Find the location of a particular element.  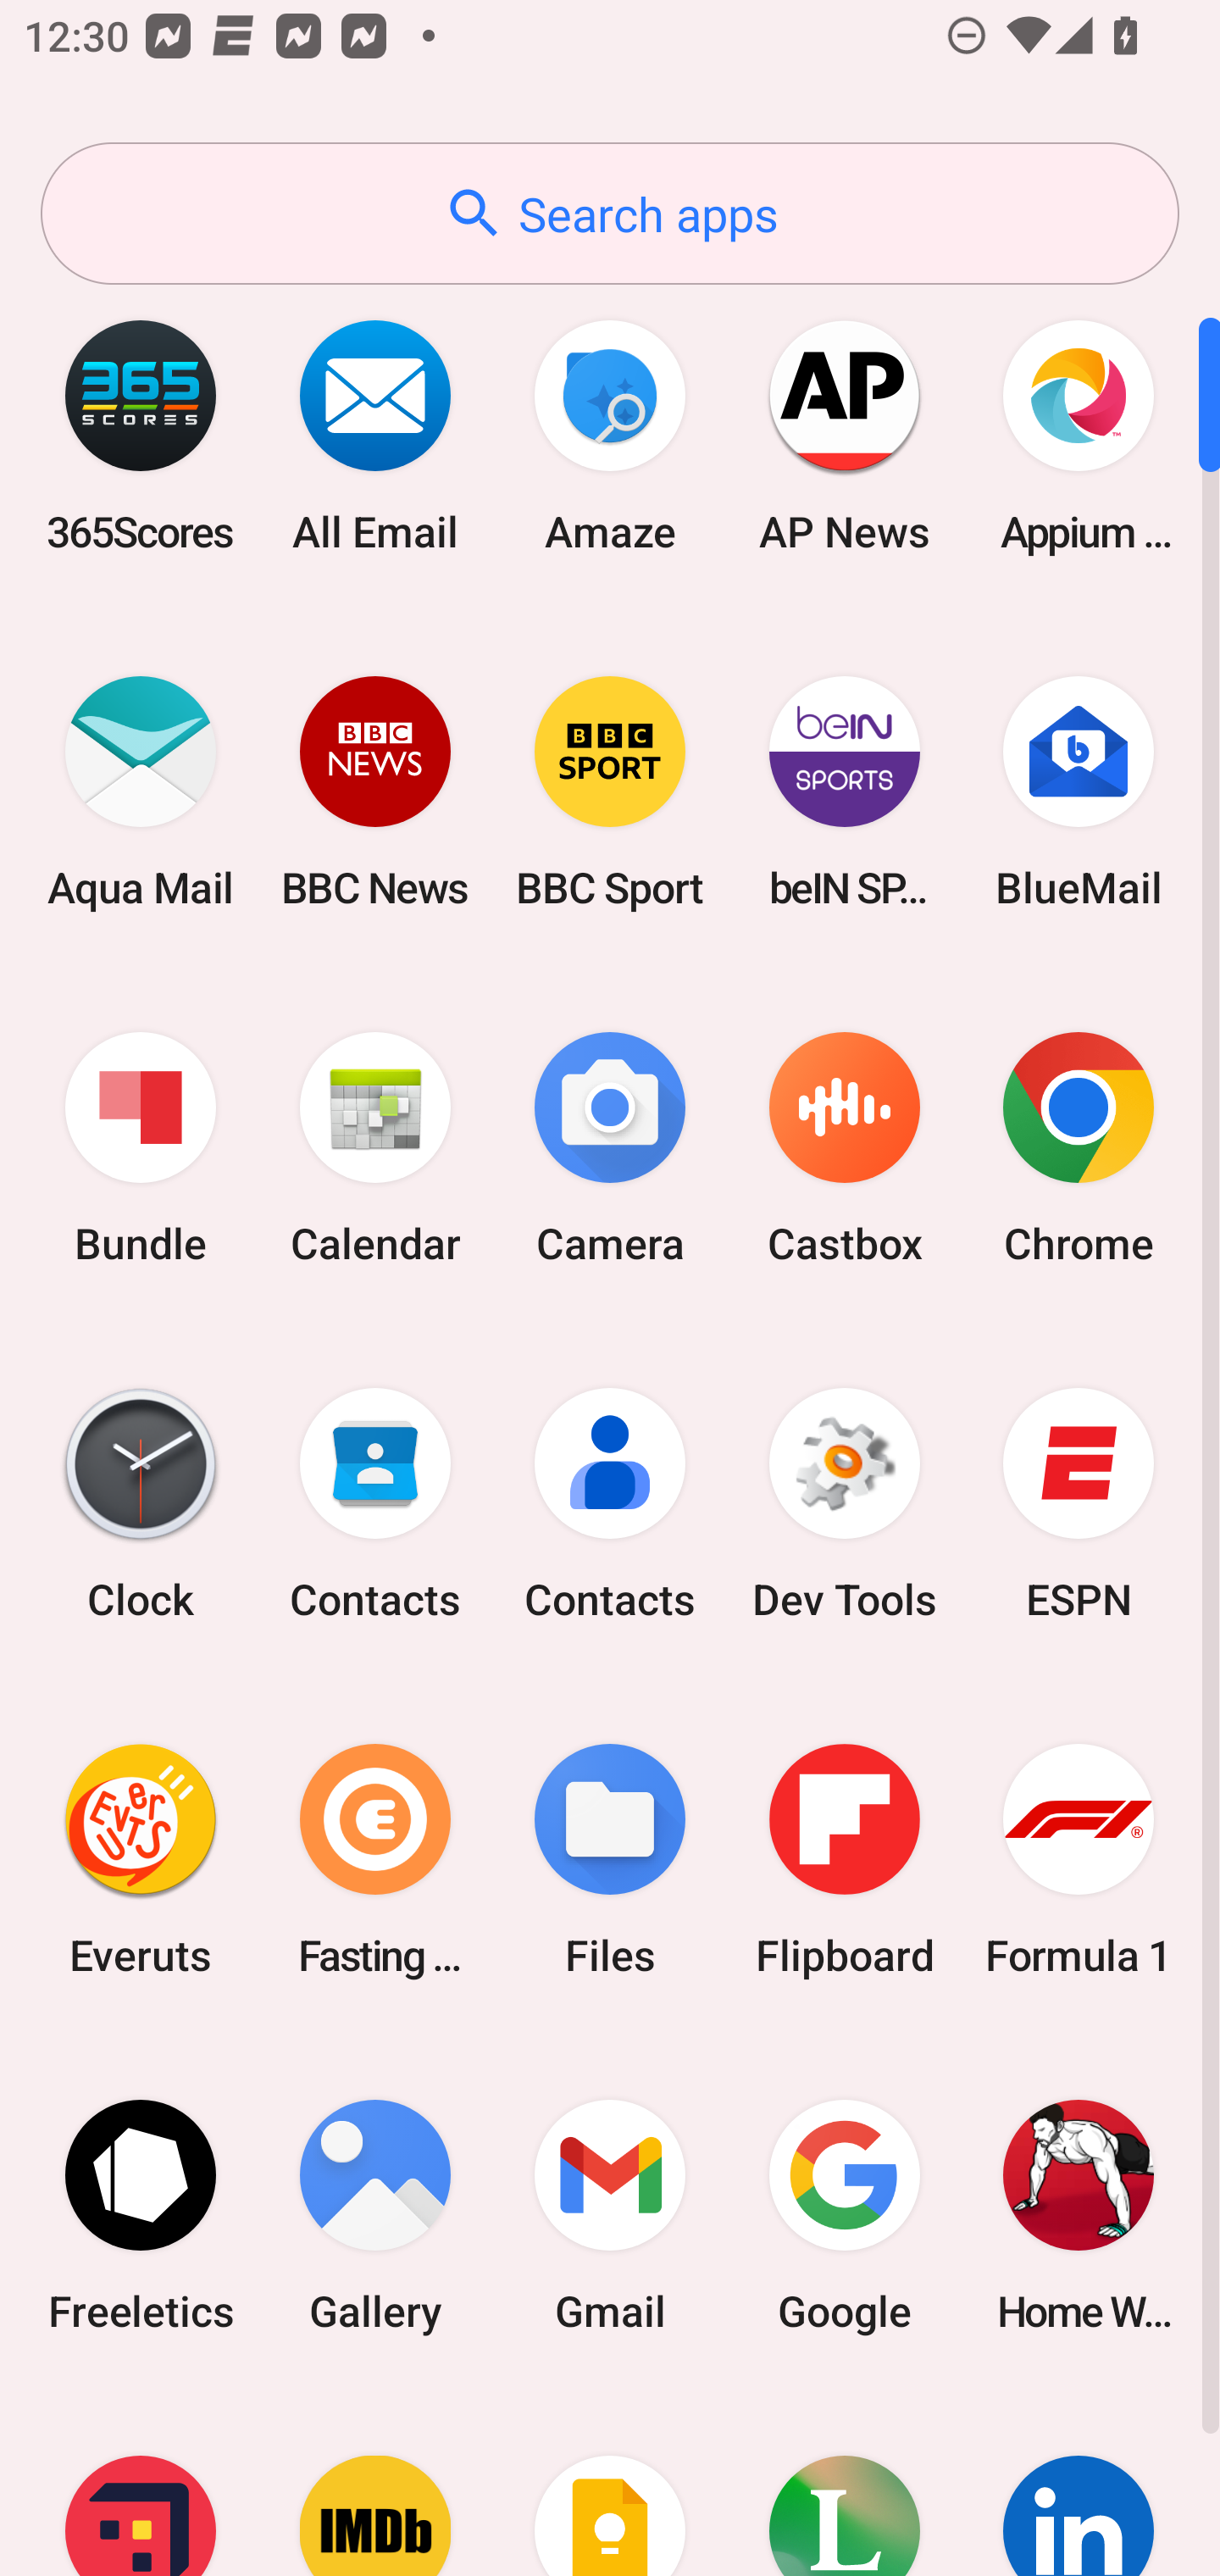

LinkedIn is located at coordinates (1079, 2484).